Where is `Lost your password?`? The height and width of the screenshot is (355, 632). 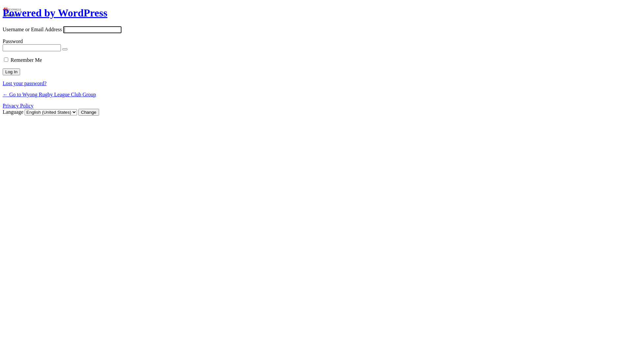 Lost your password? is located at coordinates (24, 83).